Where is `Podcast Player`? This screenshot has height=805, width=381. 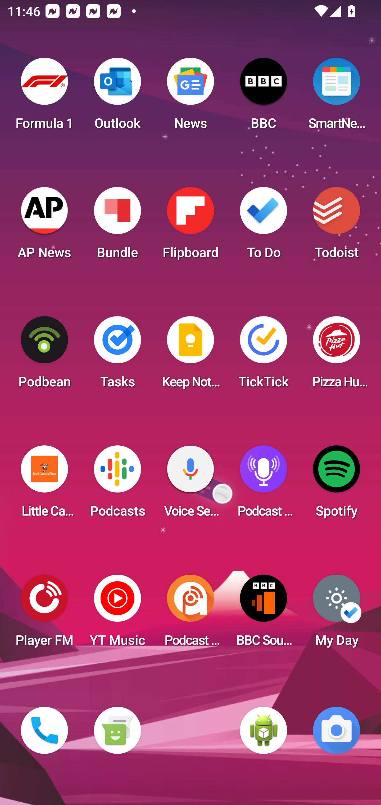 Podcast Player is located at coordinates (264, 485).